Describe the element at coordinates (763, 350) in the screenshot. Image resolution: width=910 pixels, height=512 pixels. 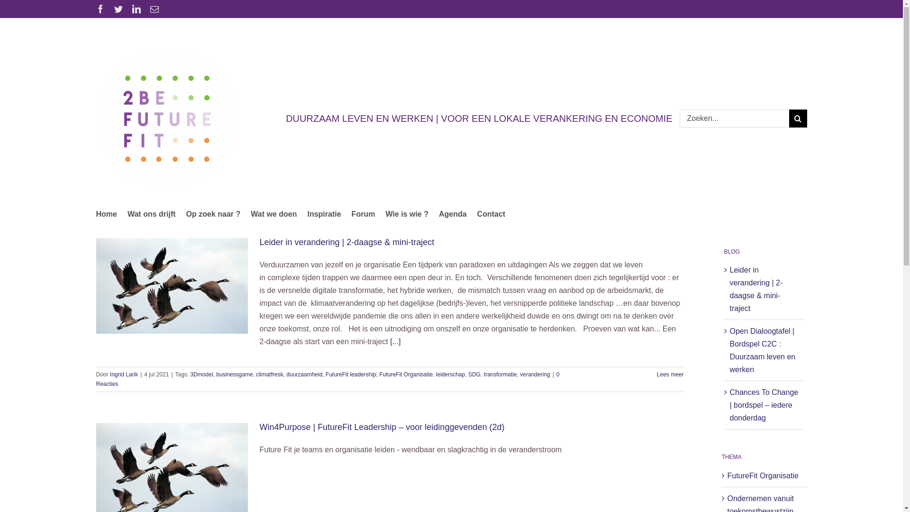
I see `Open Dialoogtafel | Bordspel C2C : Duurzaam leven en werken` at that location.